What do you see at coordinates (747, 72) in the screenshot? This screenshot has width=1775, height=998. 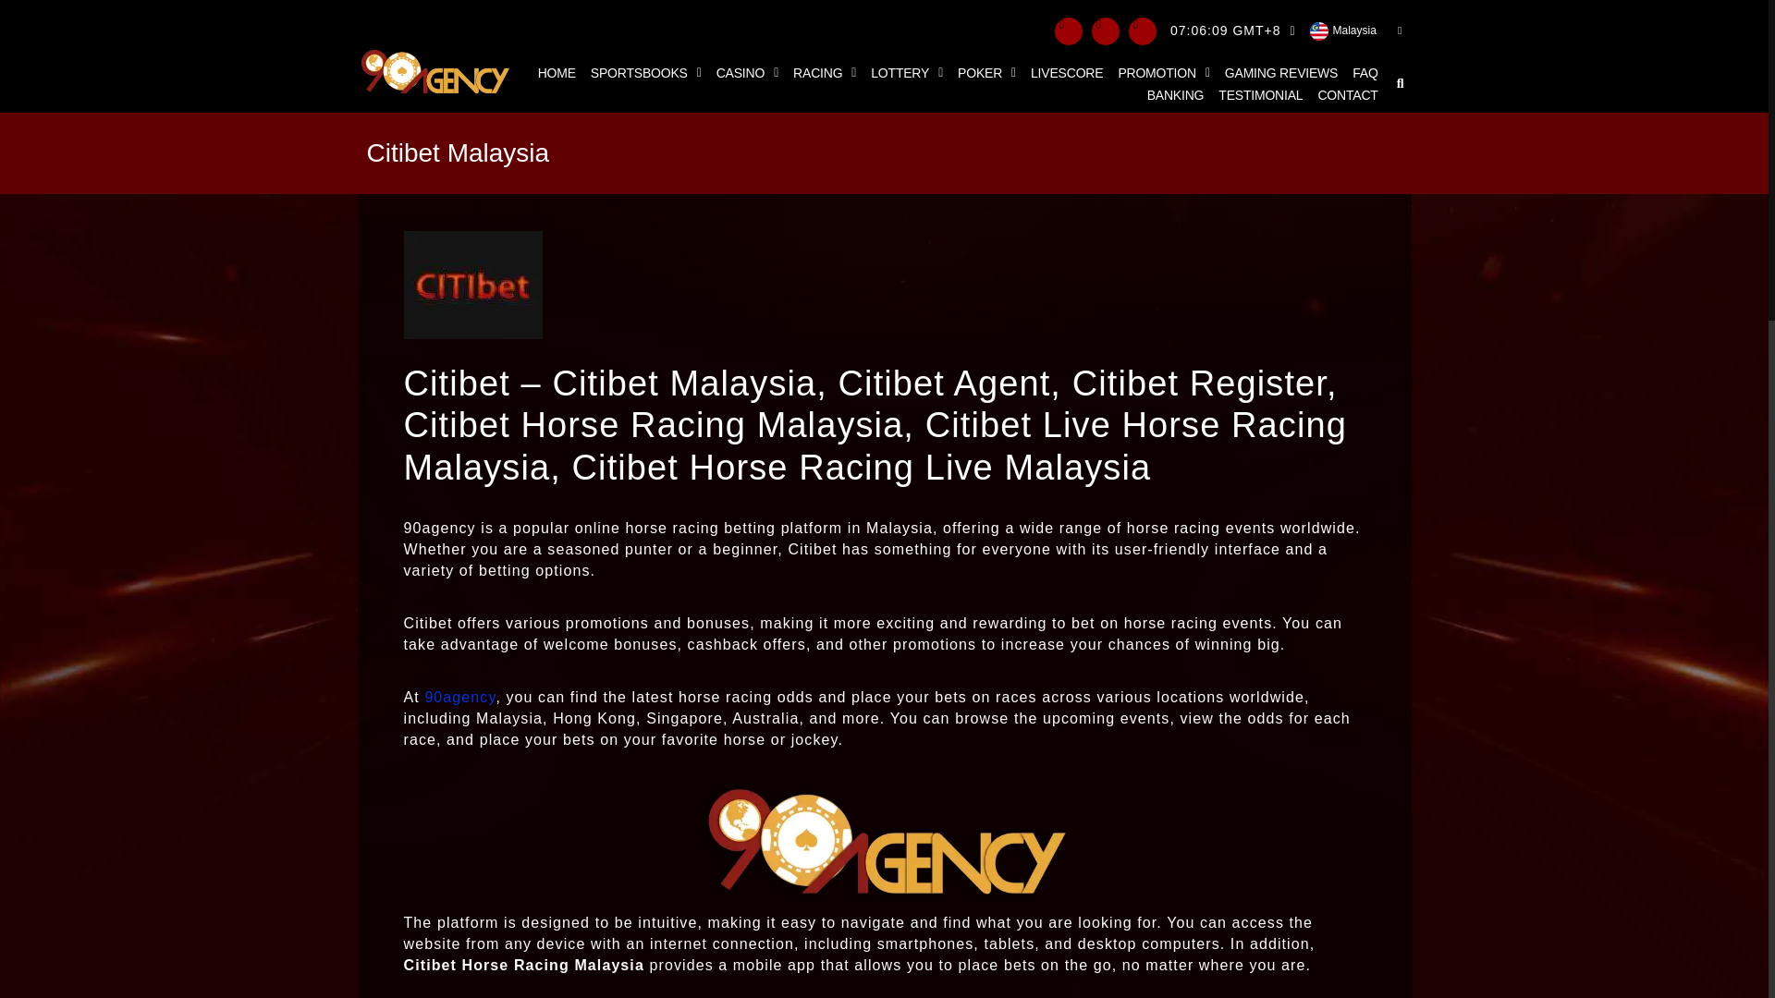 I see `CASINO` at bounding box center [747, 72].